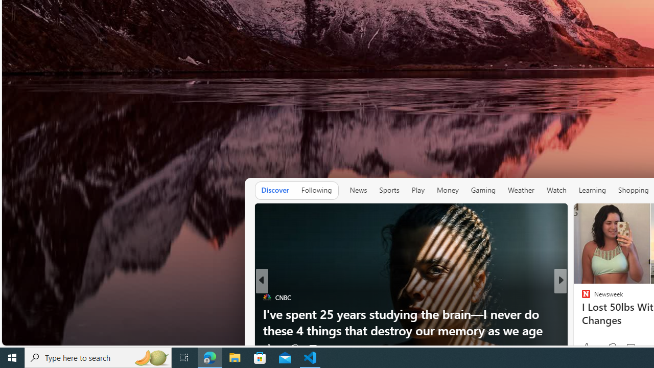 Image resolution: width=654 pixels, height=368 pixels. I want to click on 17 Like, so click(587, 348).